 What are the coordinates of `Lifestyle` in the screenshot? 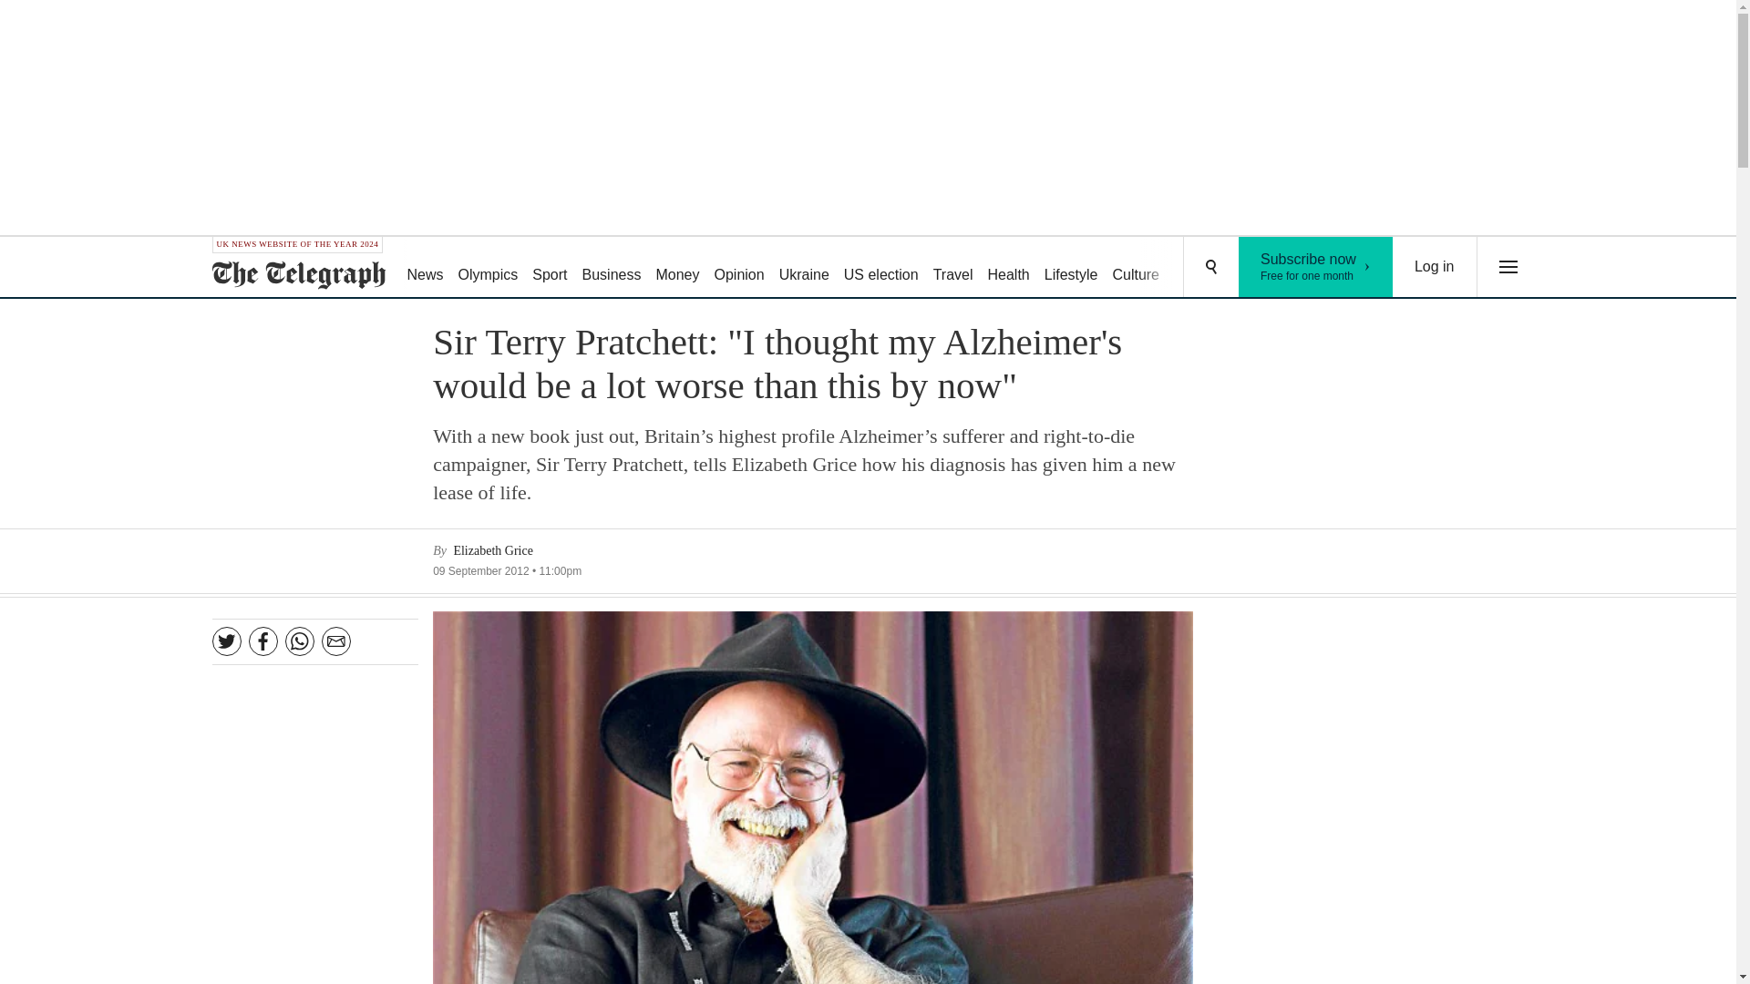 It's located at (1072, 268).